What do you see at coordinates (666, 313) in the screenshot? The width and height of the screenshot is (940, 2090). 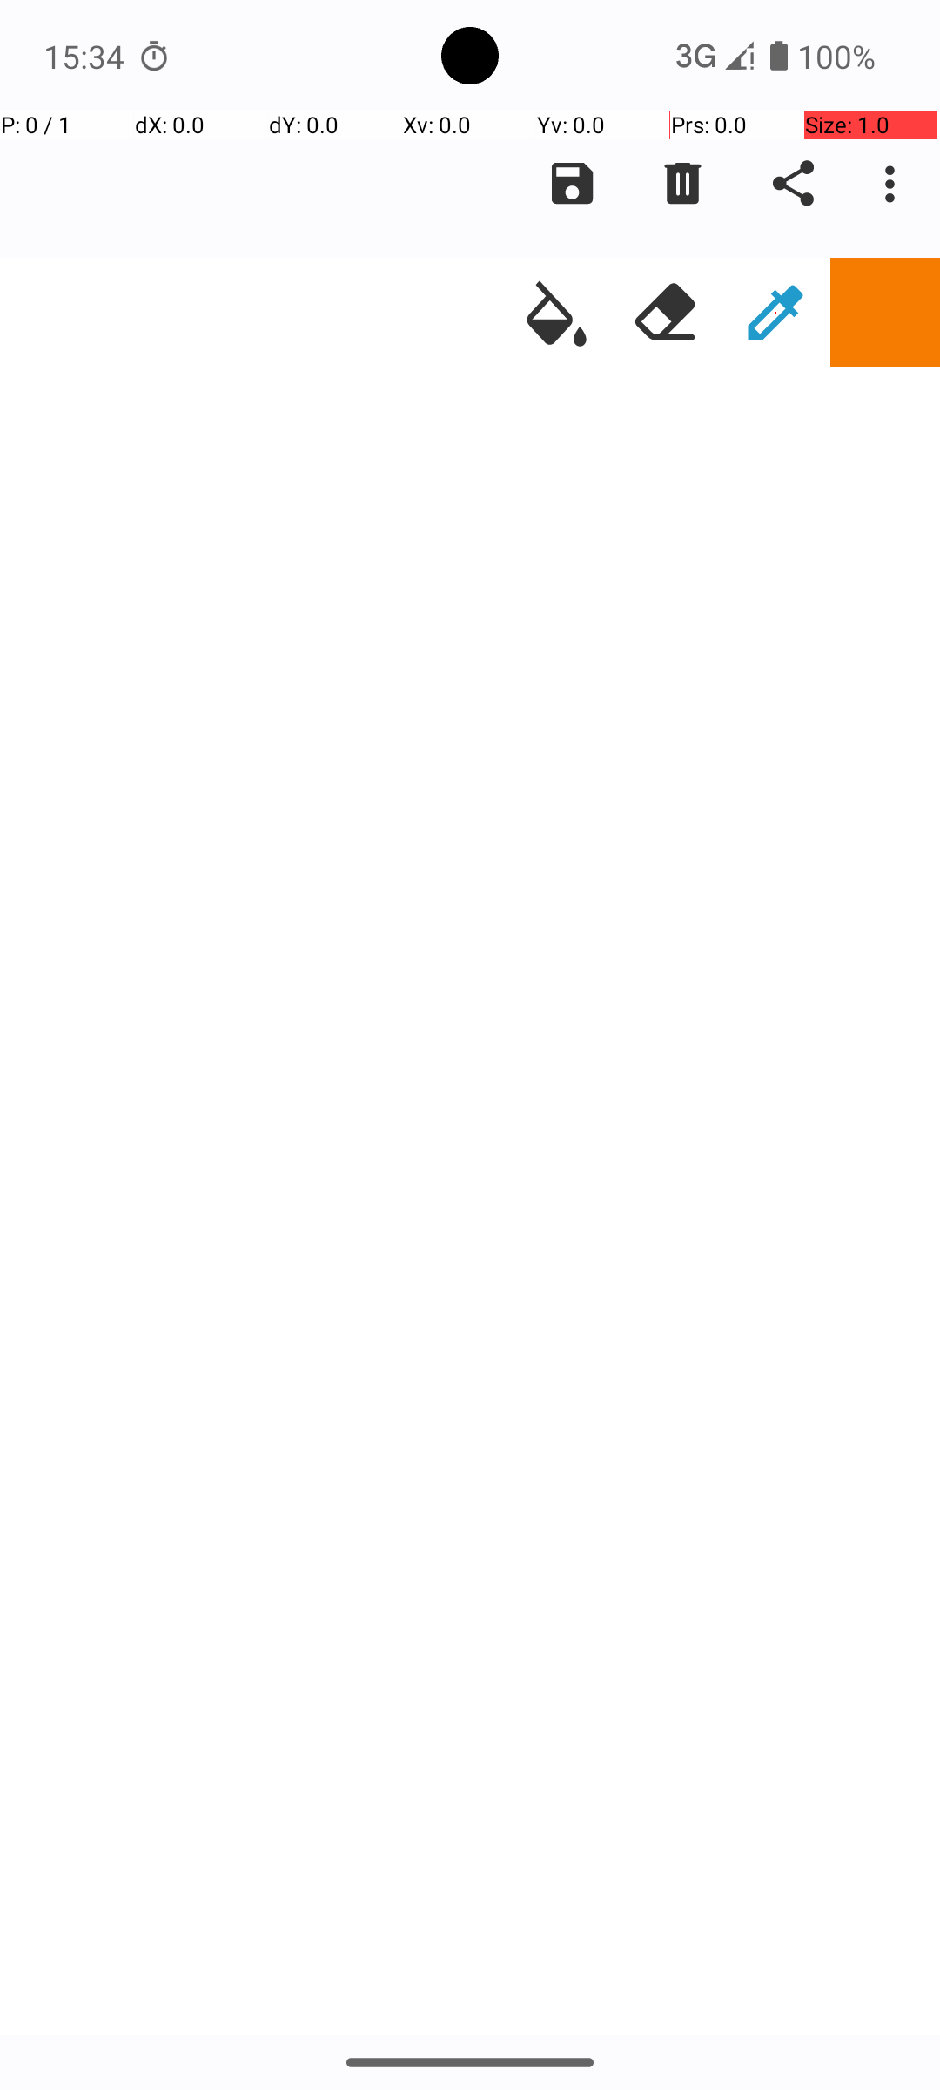 I see `Eraser` at bounding box center [666, 313].